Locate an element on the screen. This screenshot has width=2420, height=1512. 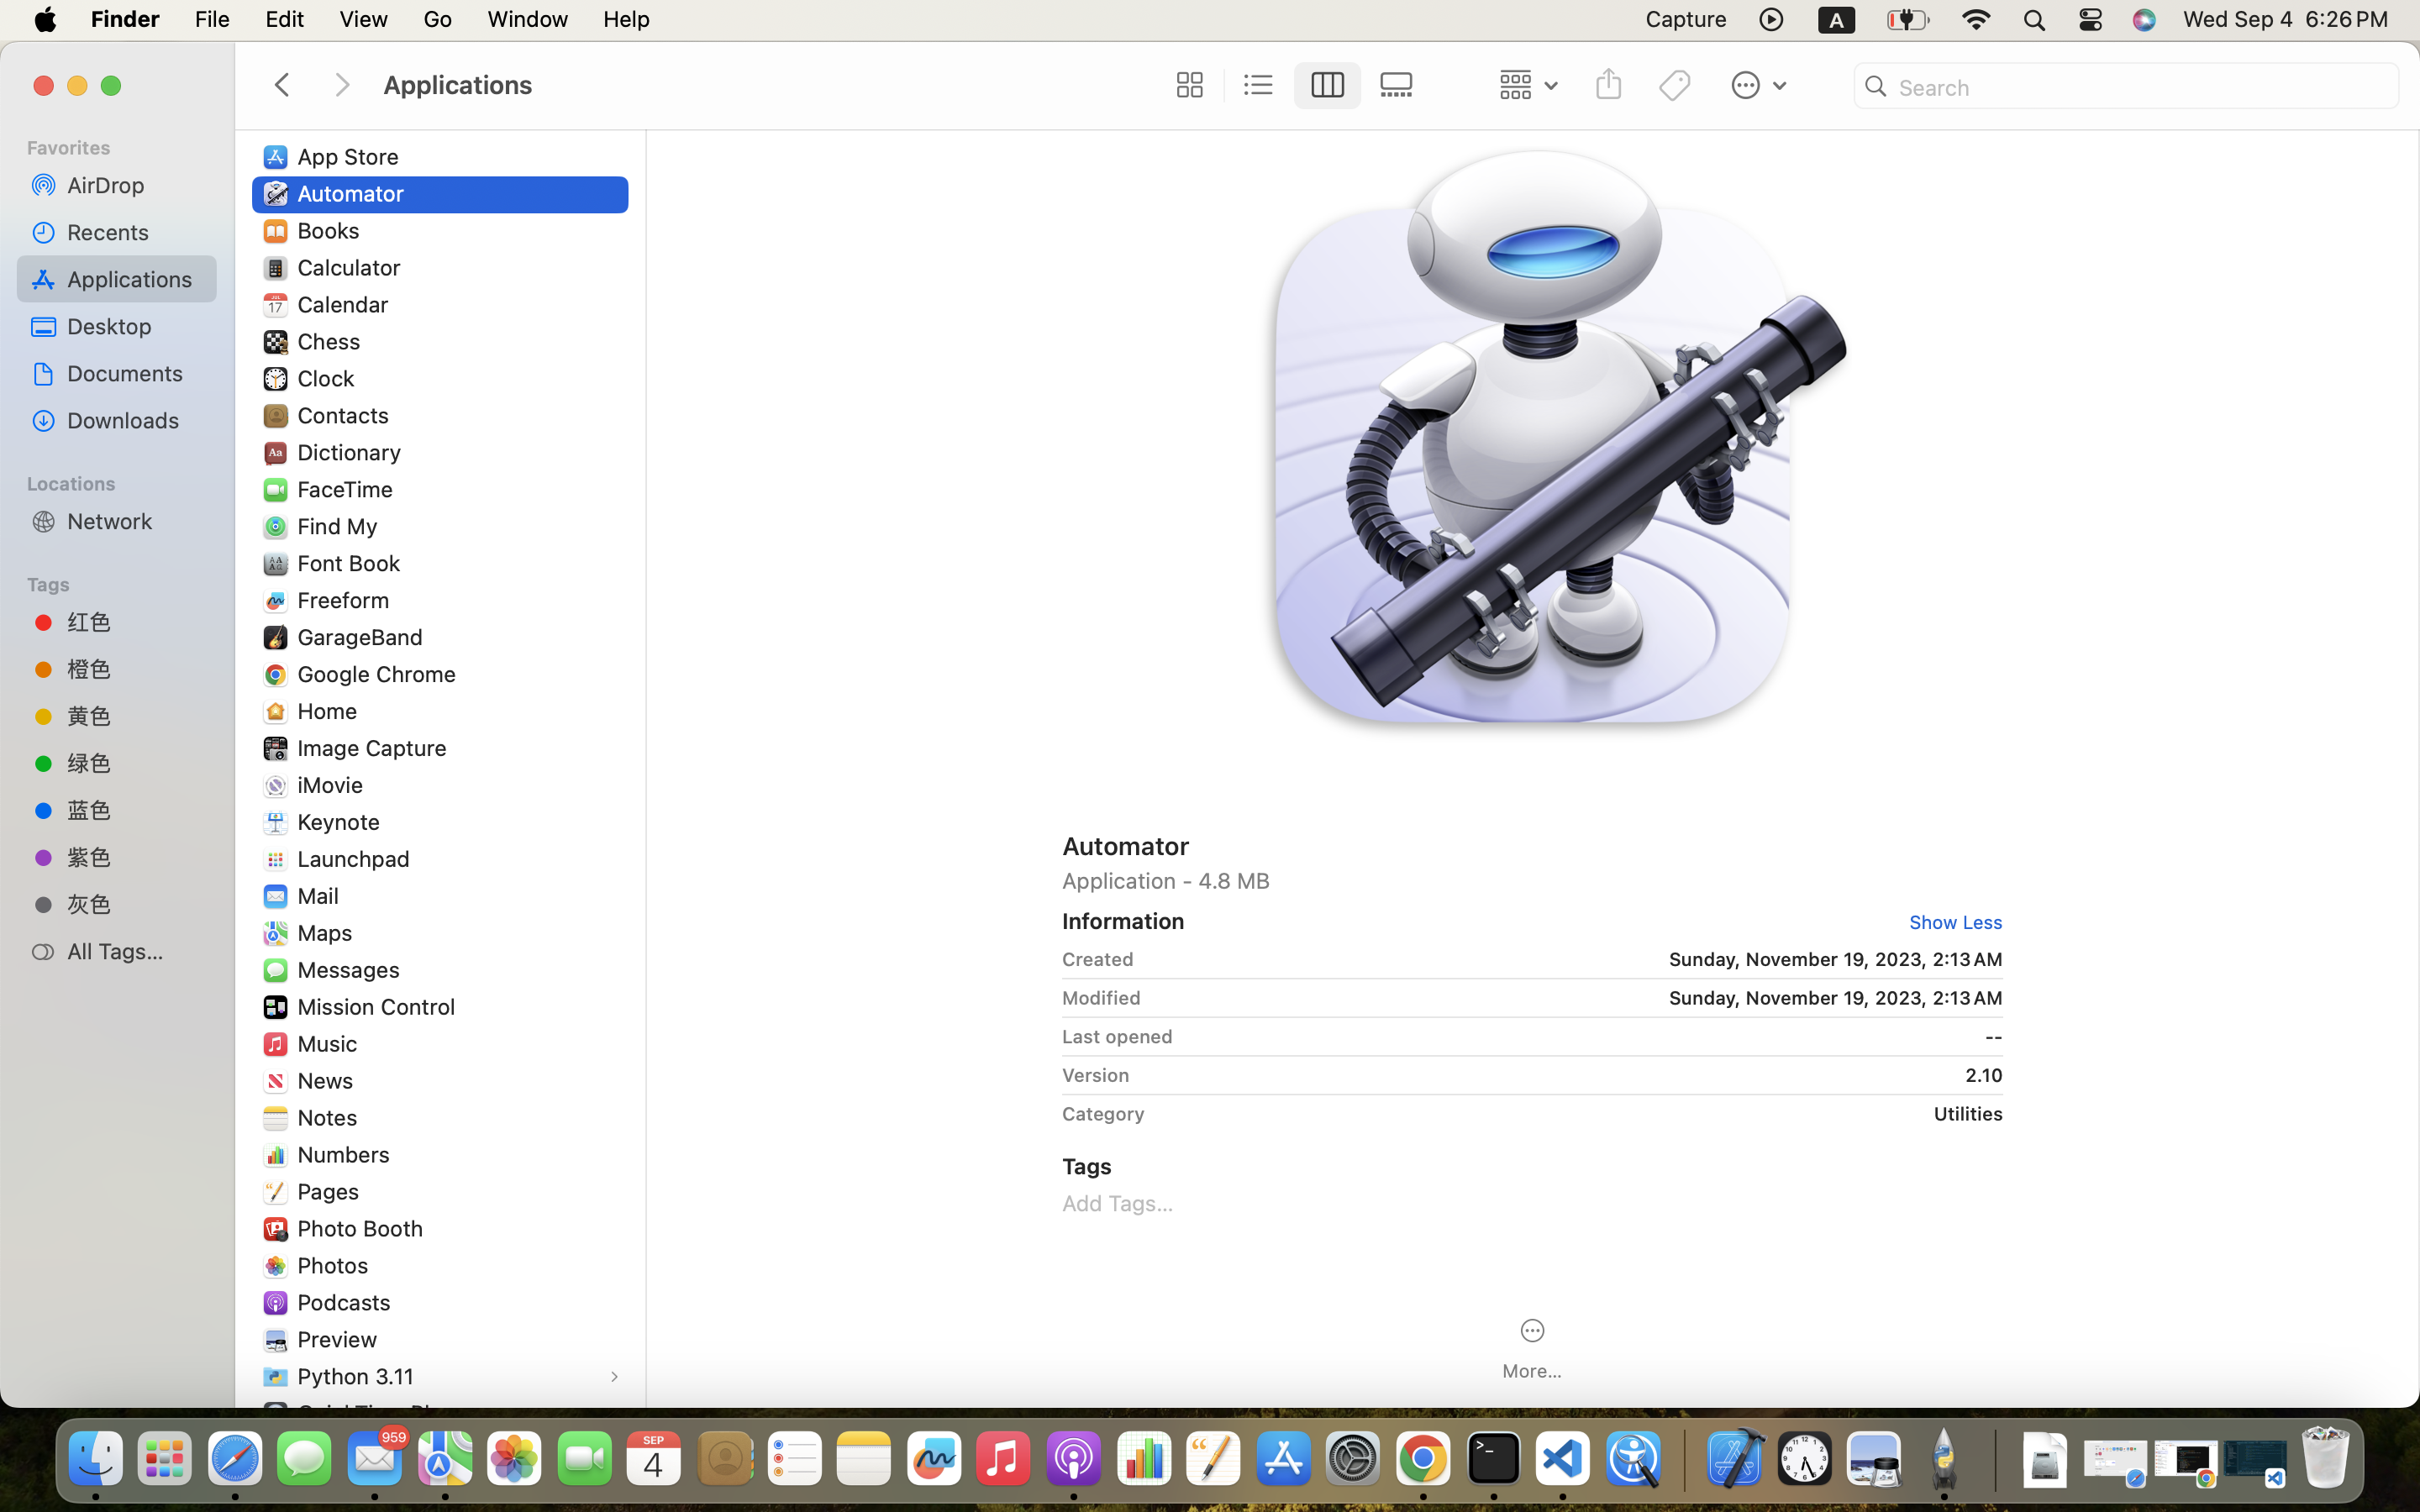
Photo Booth is located at coordinates (364, 1228).